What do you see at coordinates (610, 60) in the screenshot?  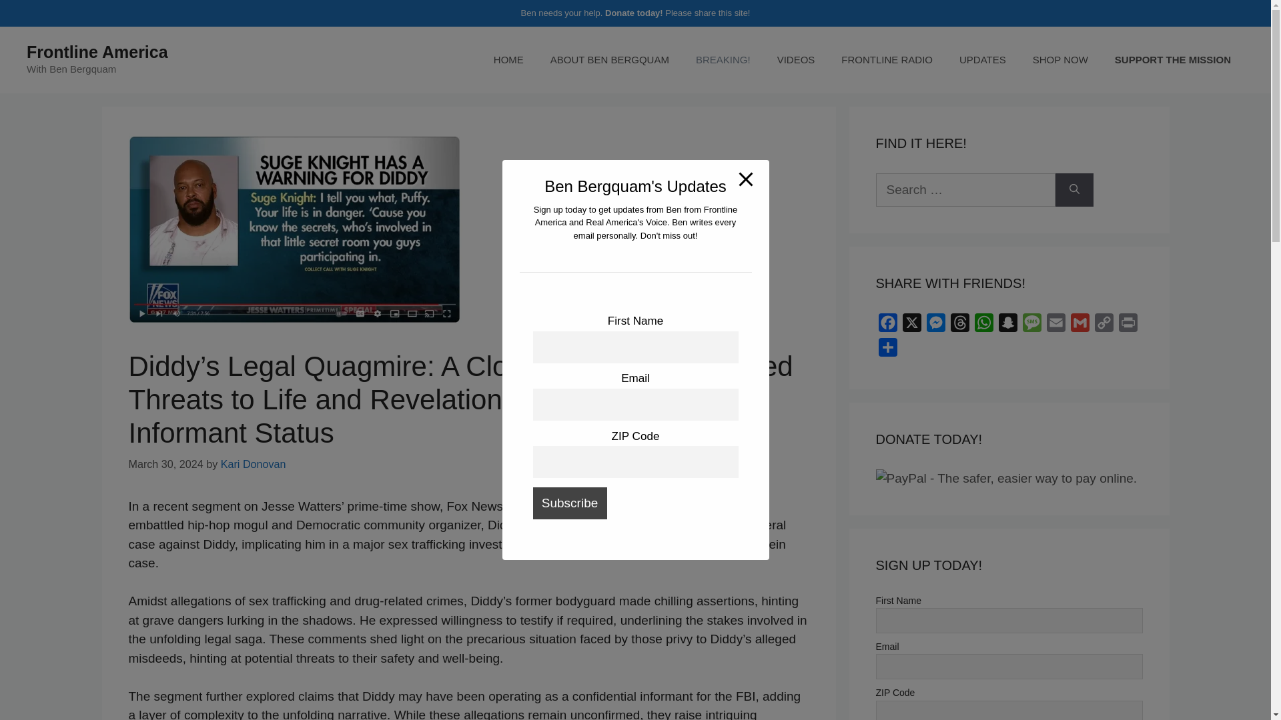 I see `ABOUT BEN BERGQUAM` at bounding box center [610, 60].